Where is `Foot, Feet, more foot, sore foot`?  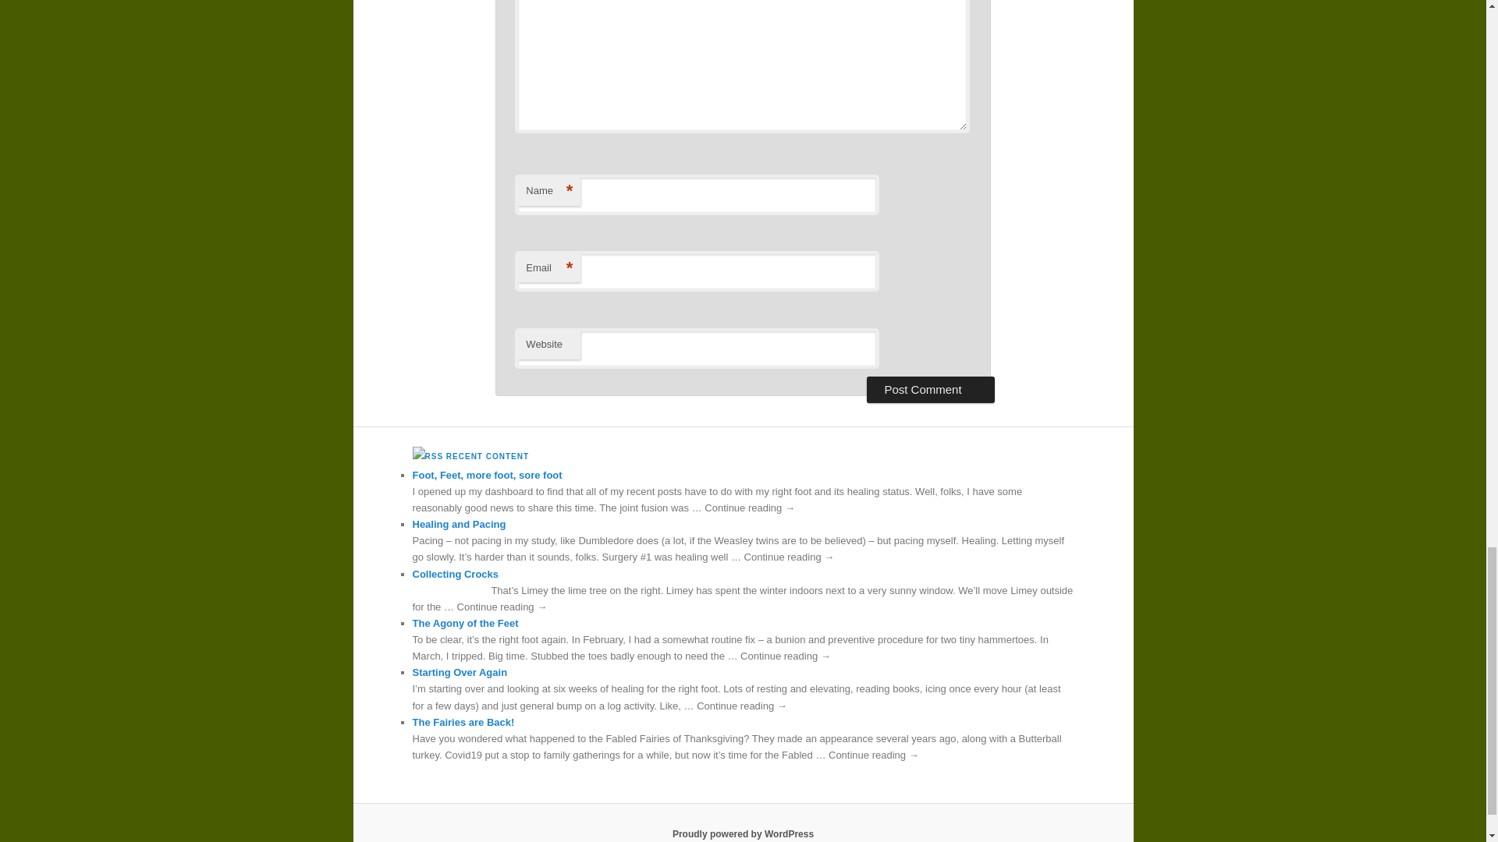 Foot, Feet, more foot, sore foot is located at coordinates (487, 474).